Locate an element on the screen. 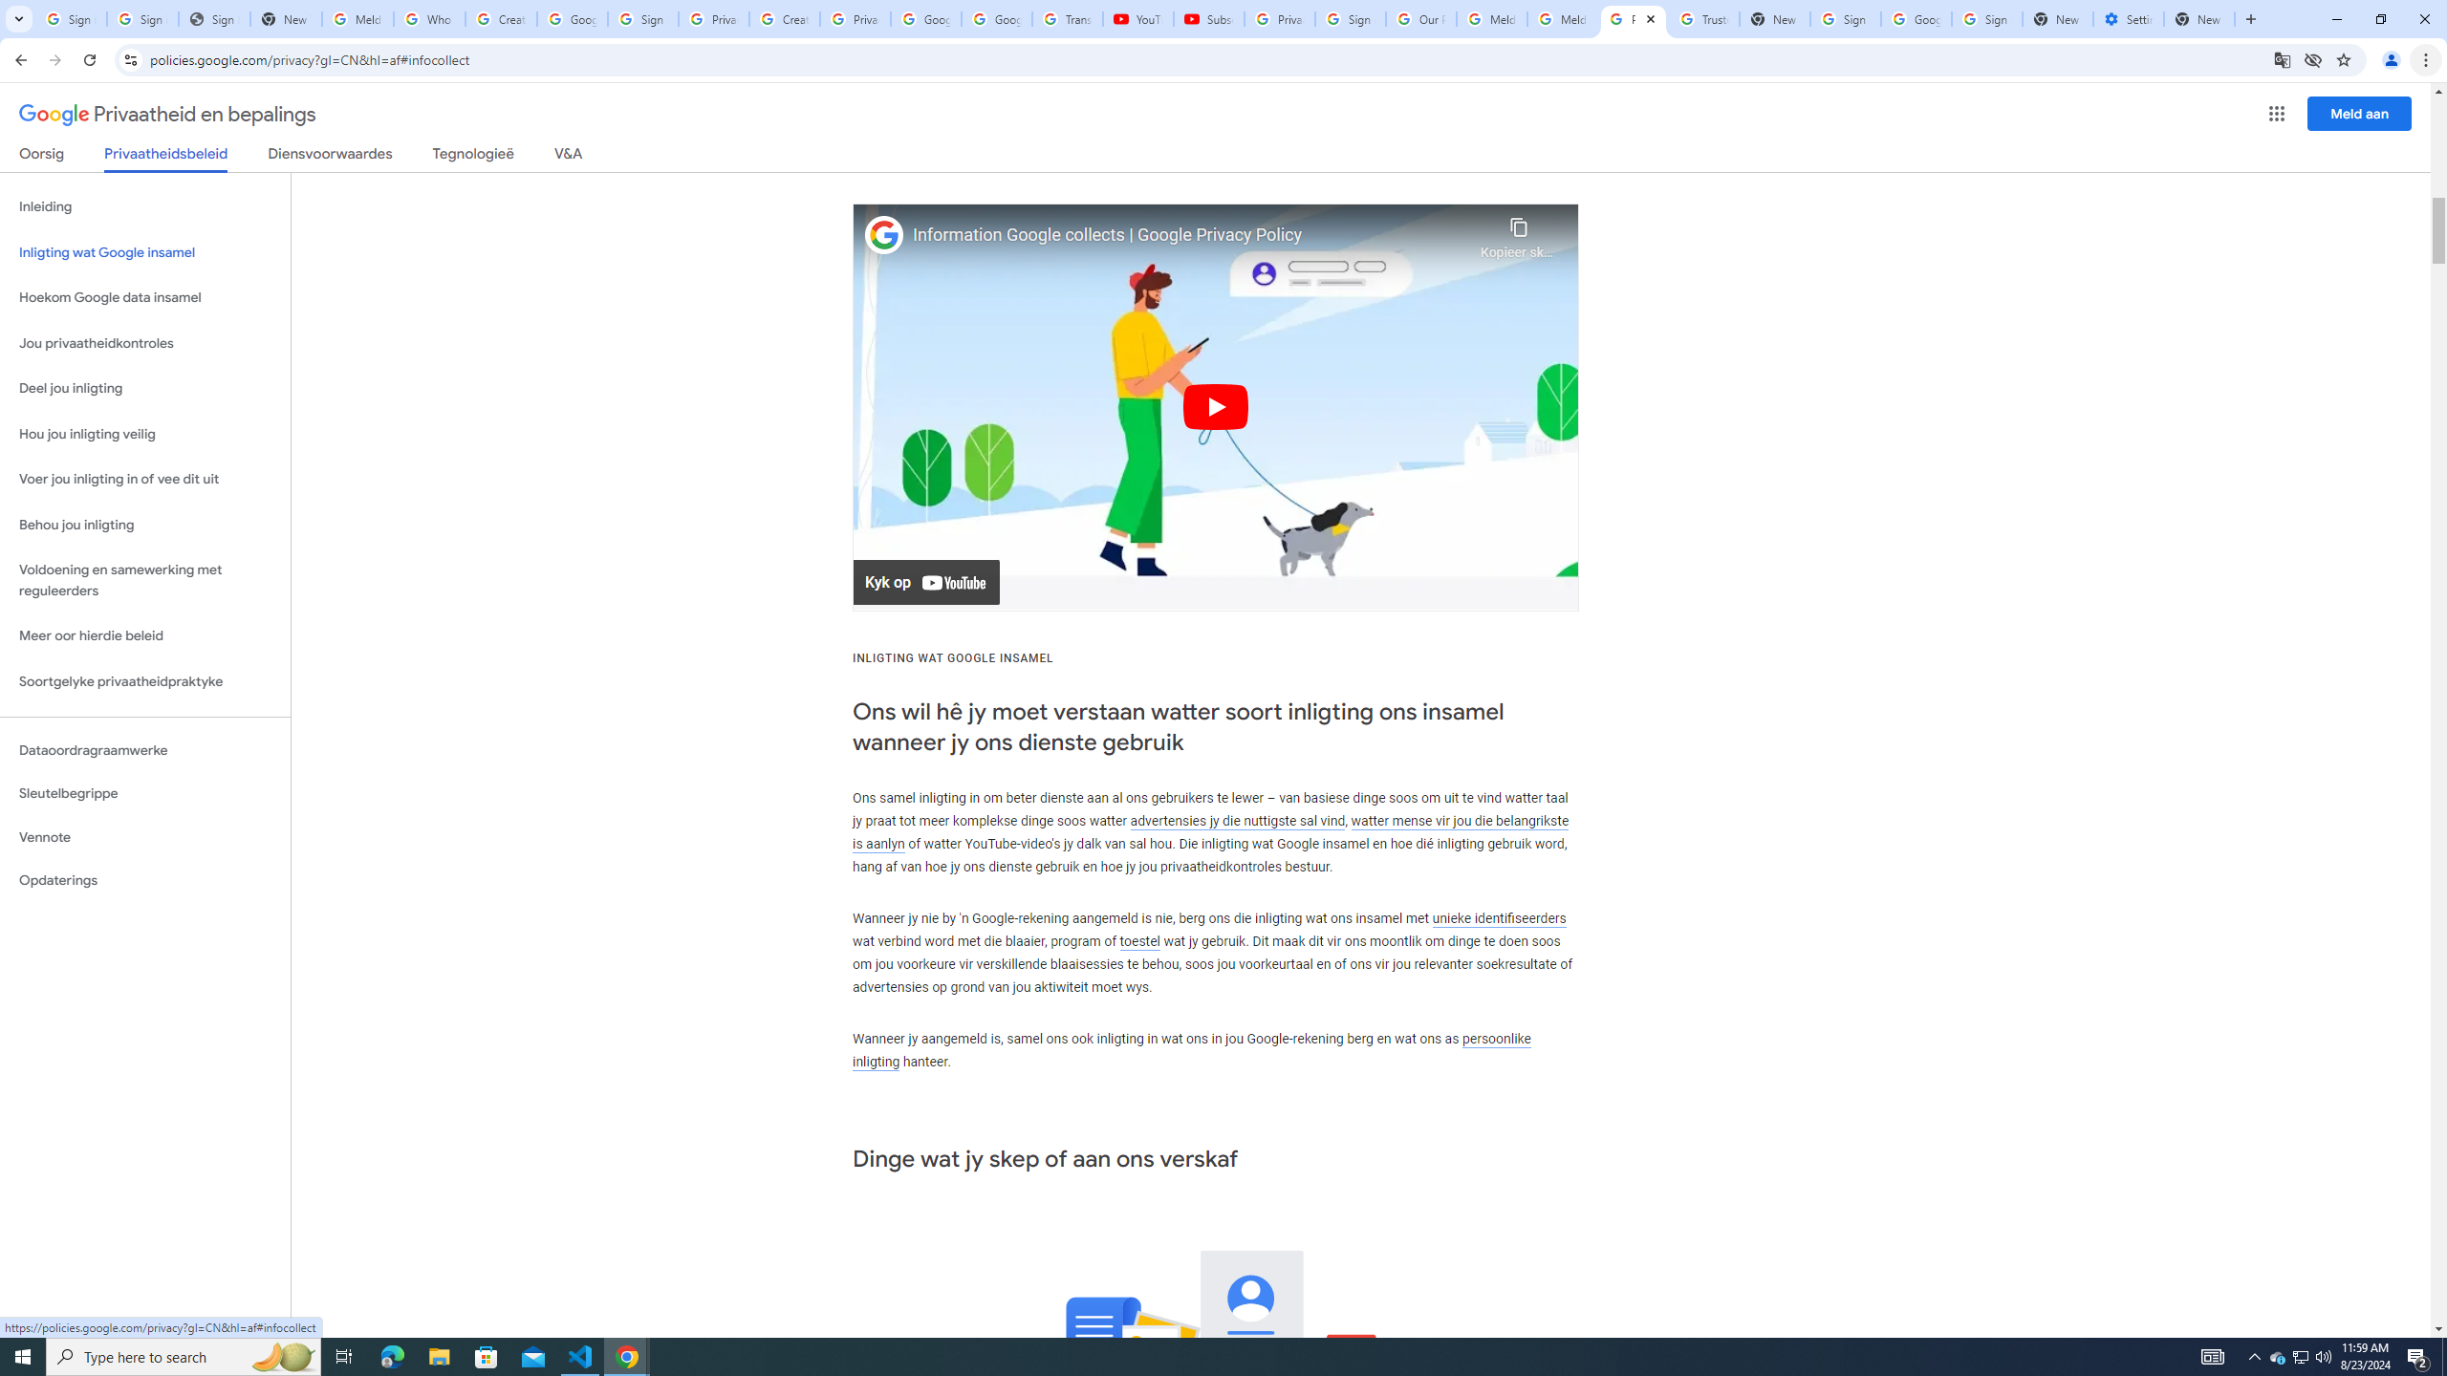 The width and height of the screenshot is (2447, 1376). Jou privaatheidkontroles is located at coordinates (145, 344).